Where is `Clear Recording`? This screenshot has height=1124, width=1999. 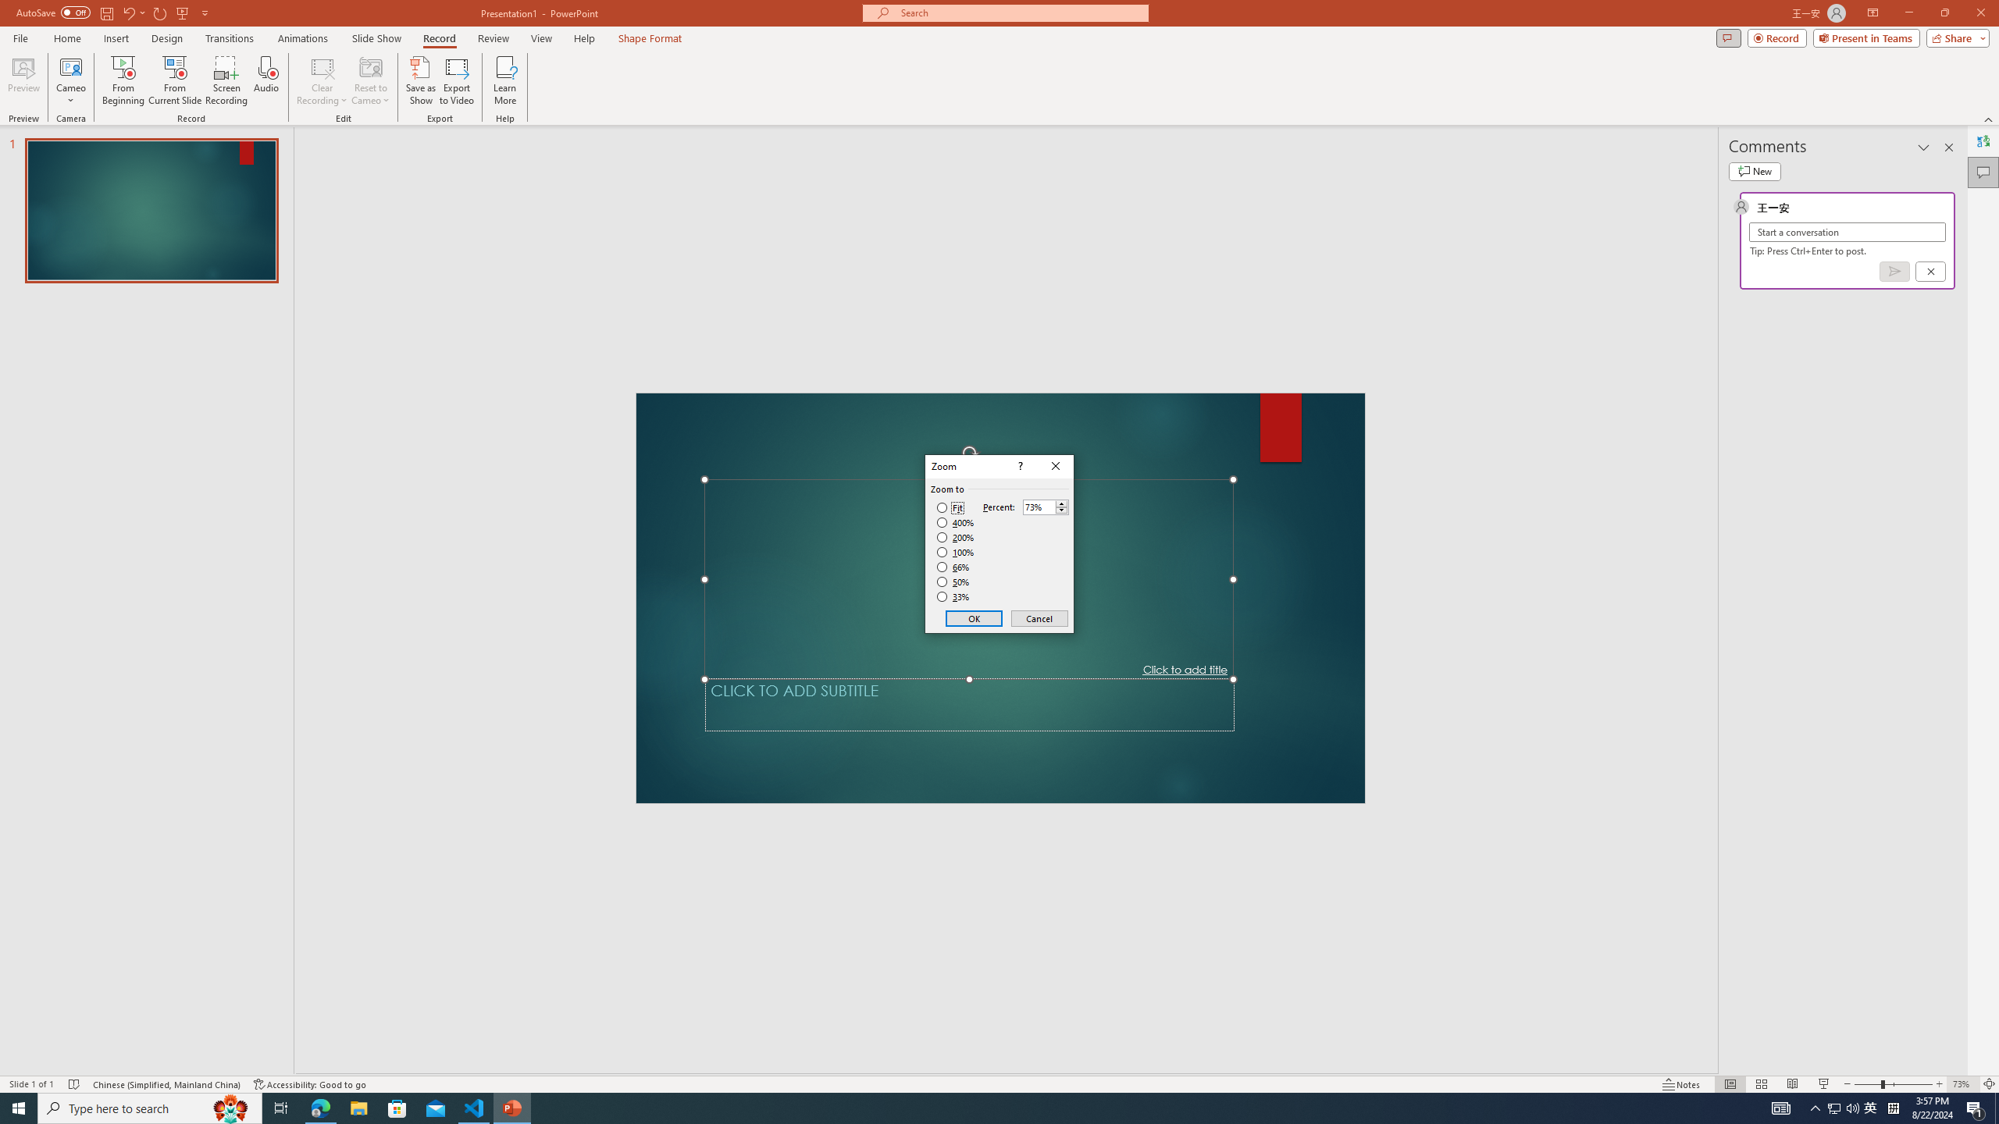
Clear Recording is located at coordinates (322, 80).